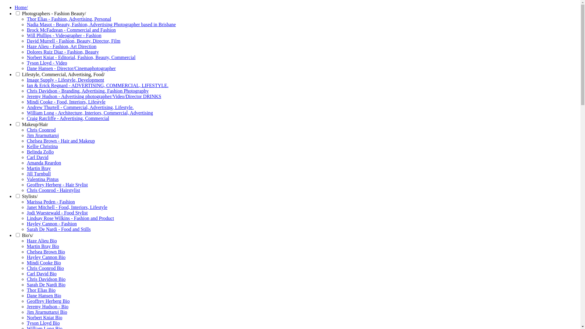 This screenshot has height=329, width=585. Describe the element at coordinates (44, 295) in the screenshot. I see `Dane Hansen Bio` at that location.